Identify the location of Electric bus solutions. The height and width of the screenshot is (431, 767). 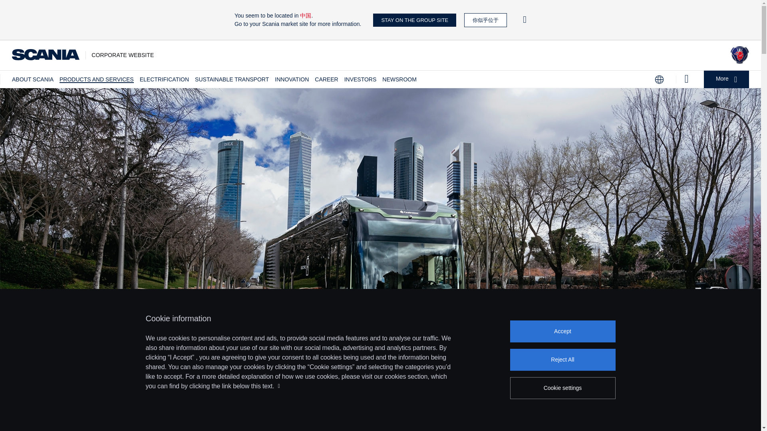
(380, 394).